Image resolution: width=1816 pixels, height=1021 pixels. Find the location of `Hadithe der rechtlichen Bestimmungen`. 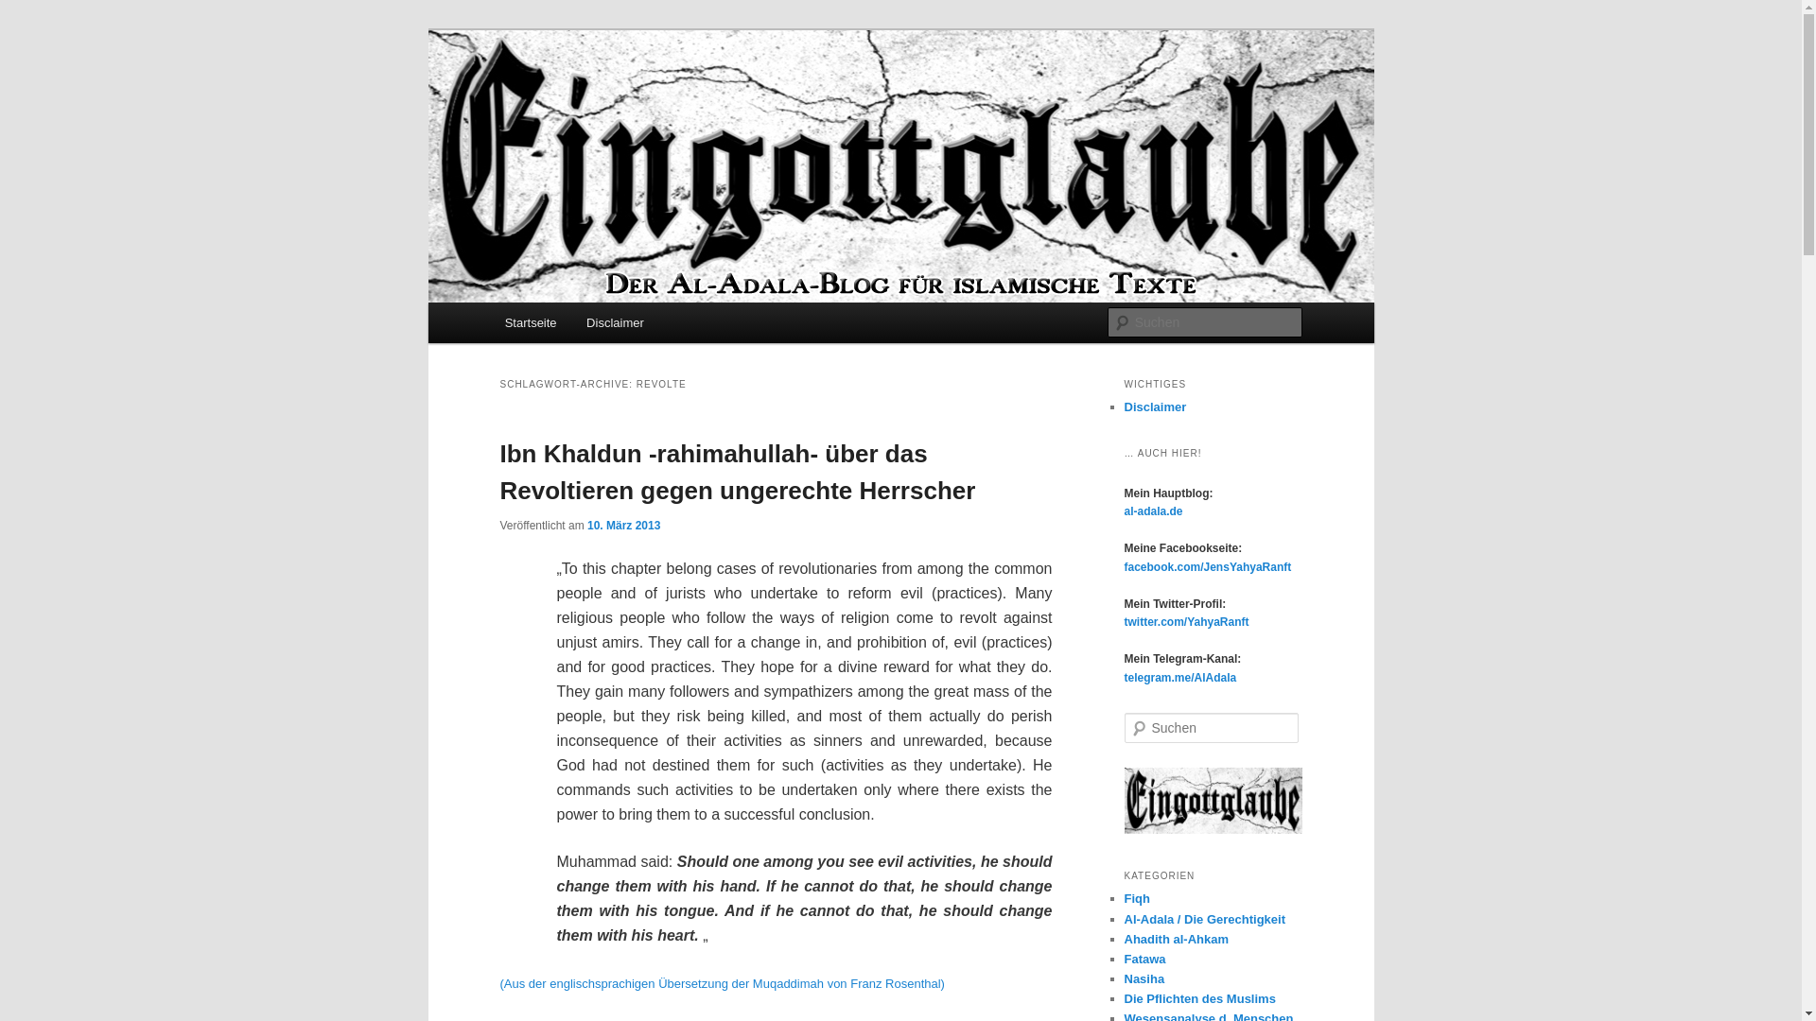

Hadithe der rechtlichen Bestimmungen is located at coordinates (1177, 940).